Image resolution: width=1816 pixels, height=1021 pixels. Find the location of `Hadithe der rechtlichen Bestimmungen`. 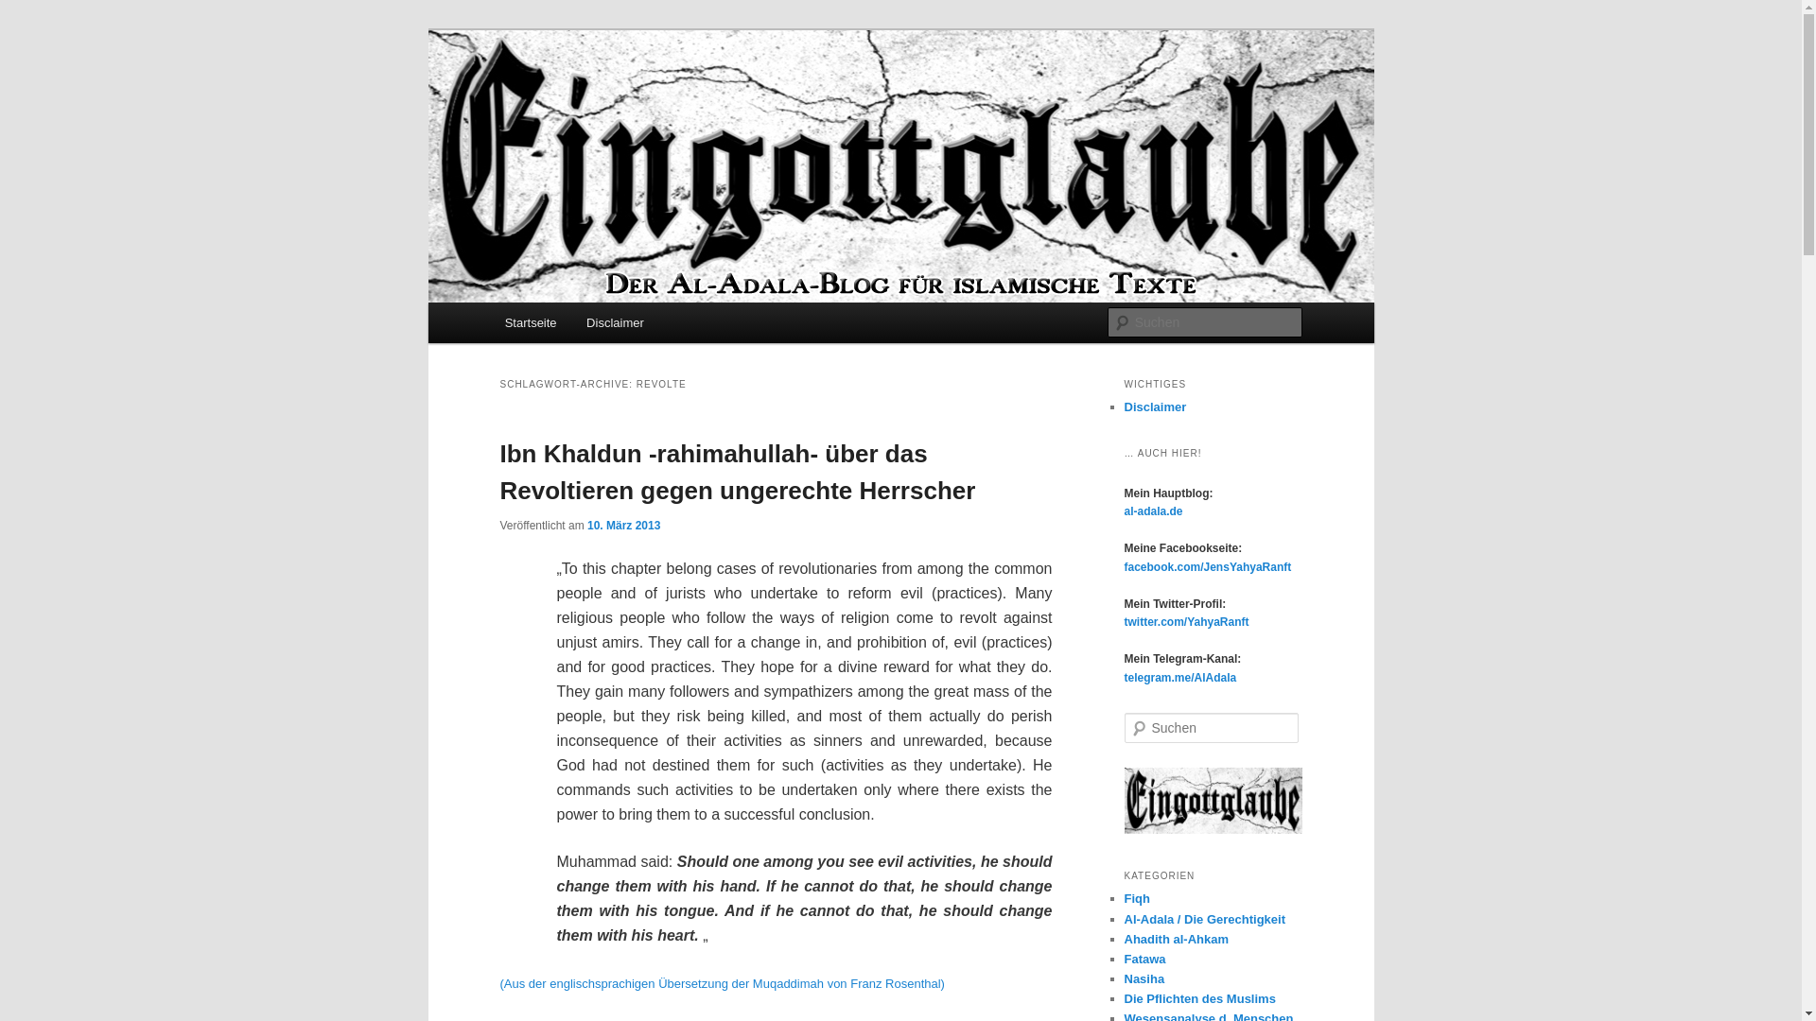

Hadithe der rechtlichen Bestimmungen is located at coordinates (1177, 940).